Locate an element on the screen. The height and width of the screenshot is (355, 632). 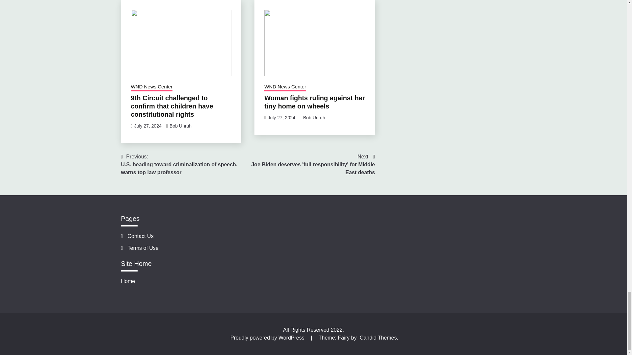
WND News Center is located at coordinates (285, 87).